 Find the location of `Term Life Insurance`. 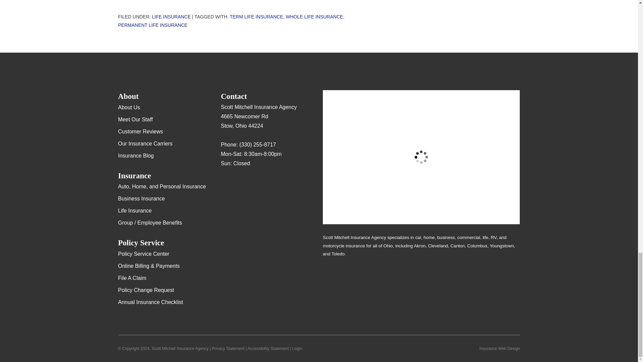

Term Life Insurance is located at coordinates (256, 17).